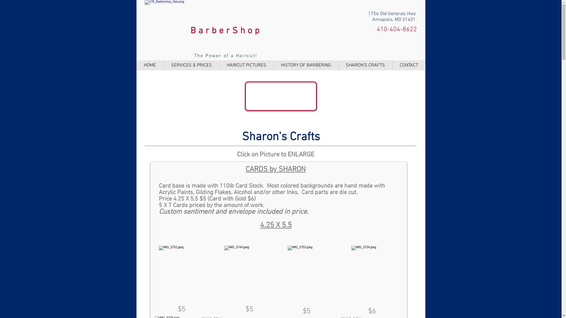 This screenshot has width=566, height=318. What do you see at coordinates (306, 65) in the screenshot?
I see `HISTORY OF BARBERING` at bounding box center [306, 65].